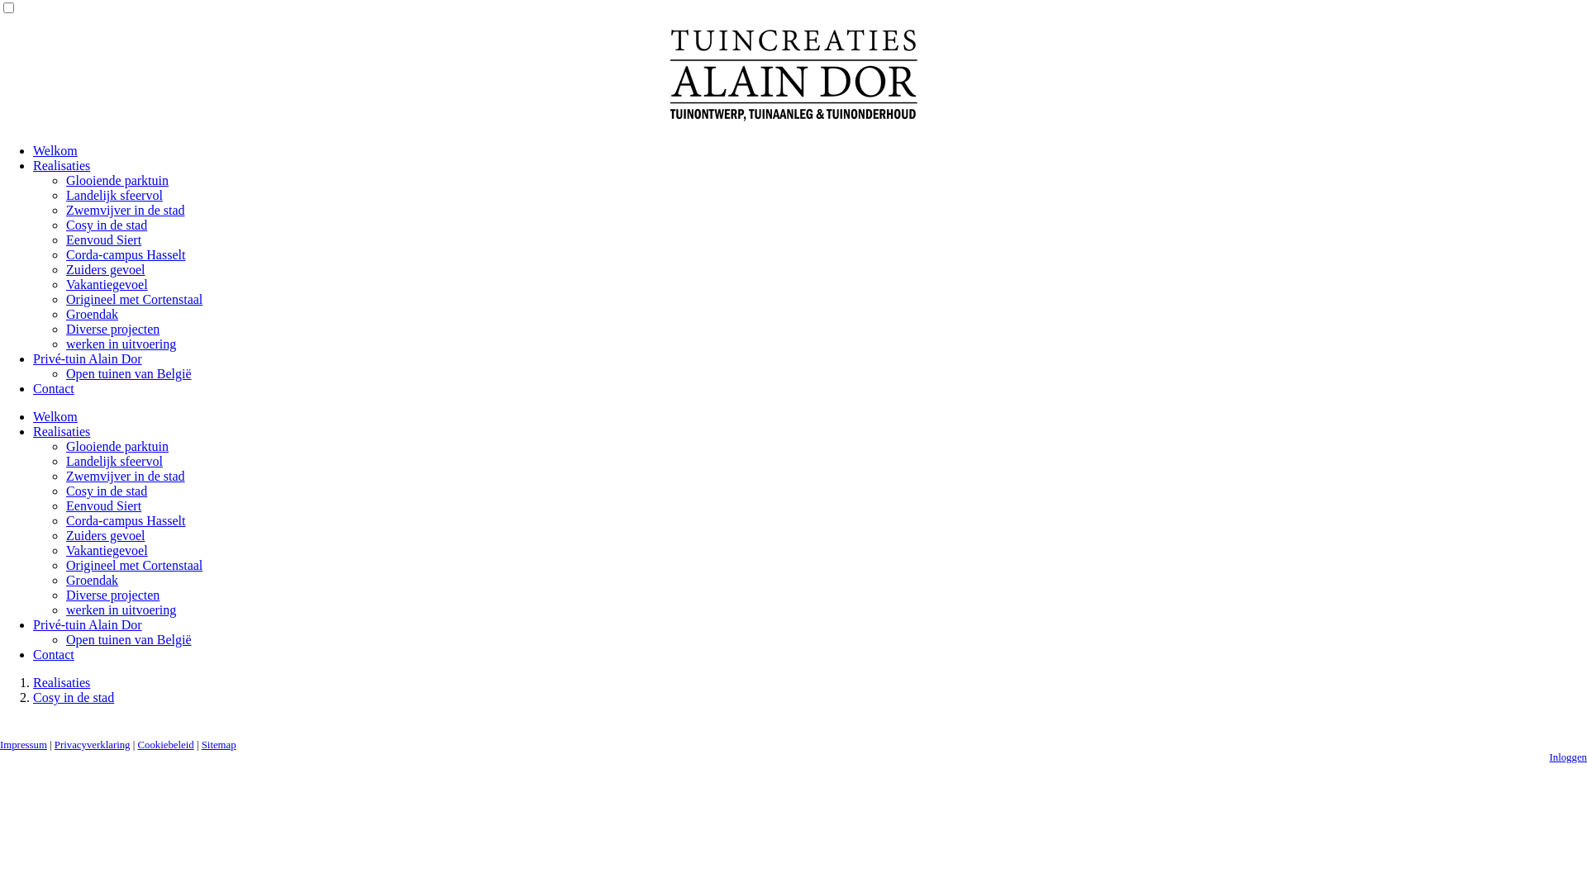 The image size is (1587, 892). Describe the element at coordinates (134, 299) in the screenshot. I see `Origineel met Cortenstaal` at that location.